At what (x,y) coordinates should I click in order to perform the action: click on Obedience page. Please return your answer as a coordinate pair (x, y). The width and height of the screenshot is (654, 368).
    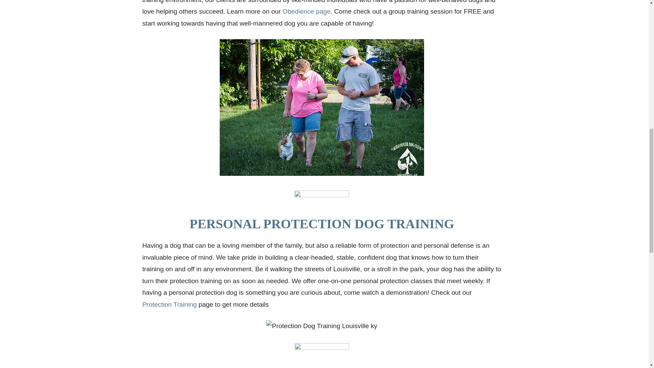
    Looking at the image, I should click on (306, 11).